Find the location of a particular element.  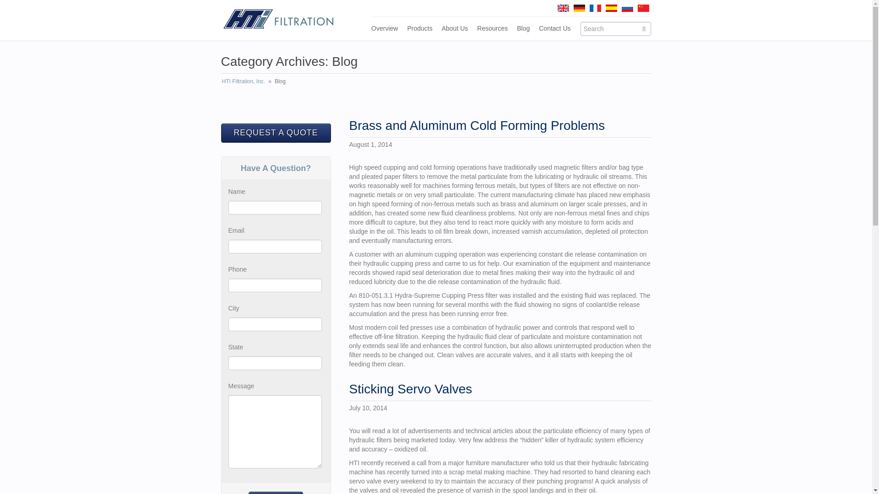

Resources is located at coordinates (493, 28).